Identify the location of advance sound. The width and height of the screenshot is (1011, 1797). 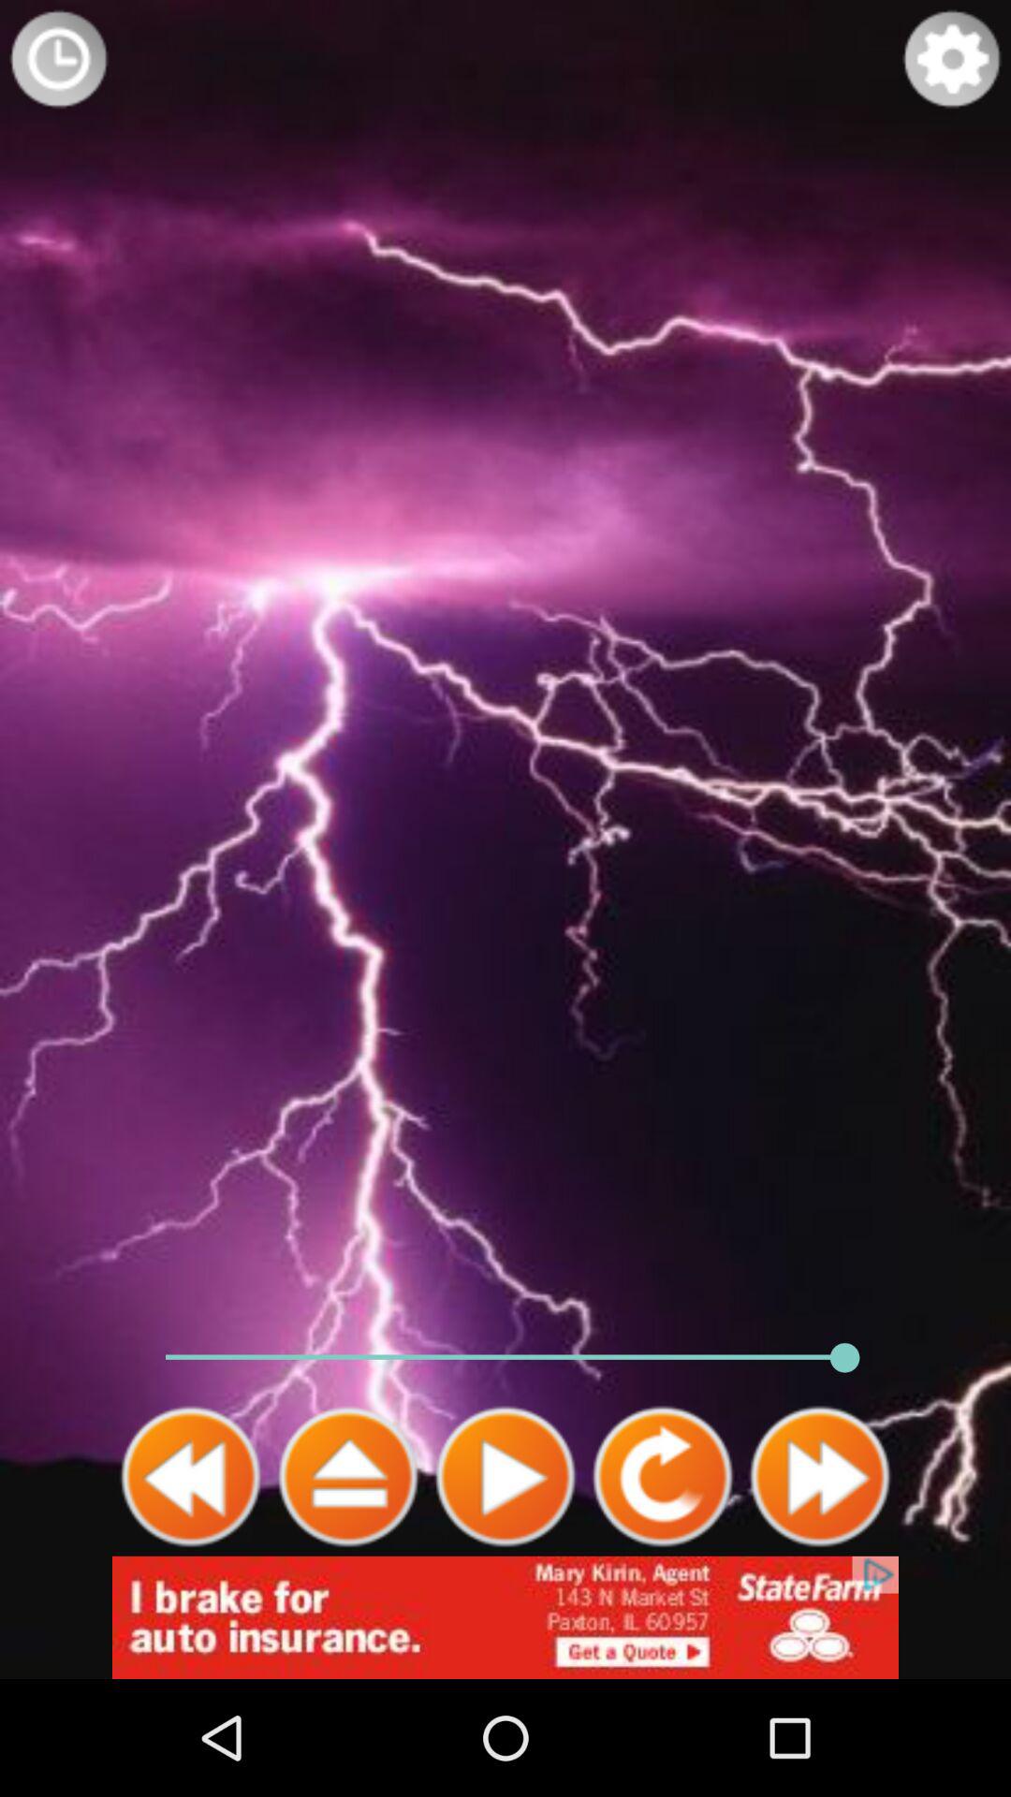
(348, 1477).